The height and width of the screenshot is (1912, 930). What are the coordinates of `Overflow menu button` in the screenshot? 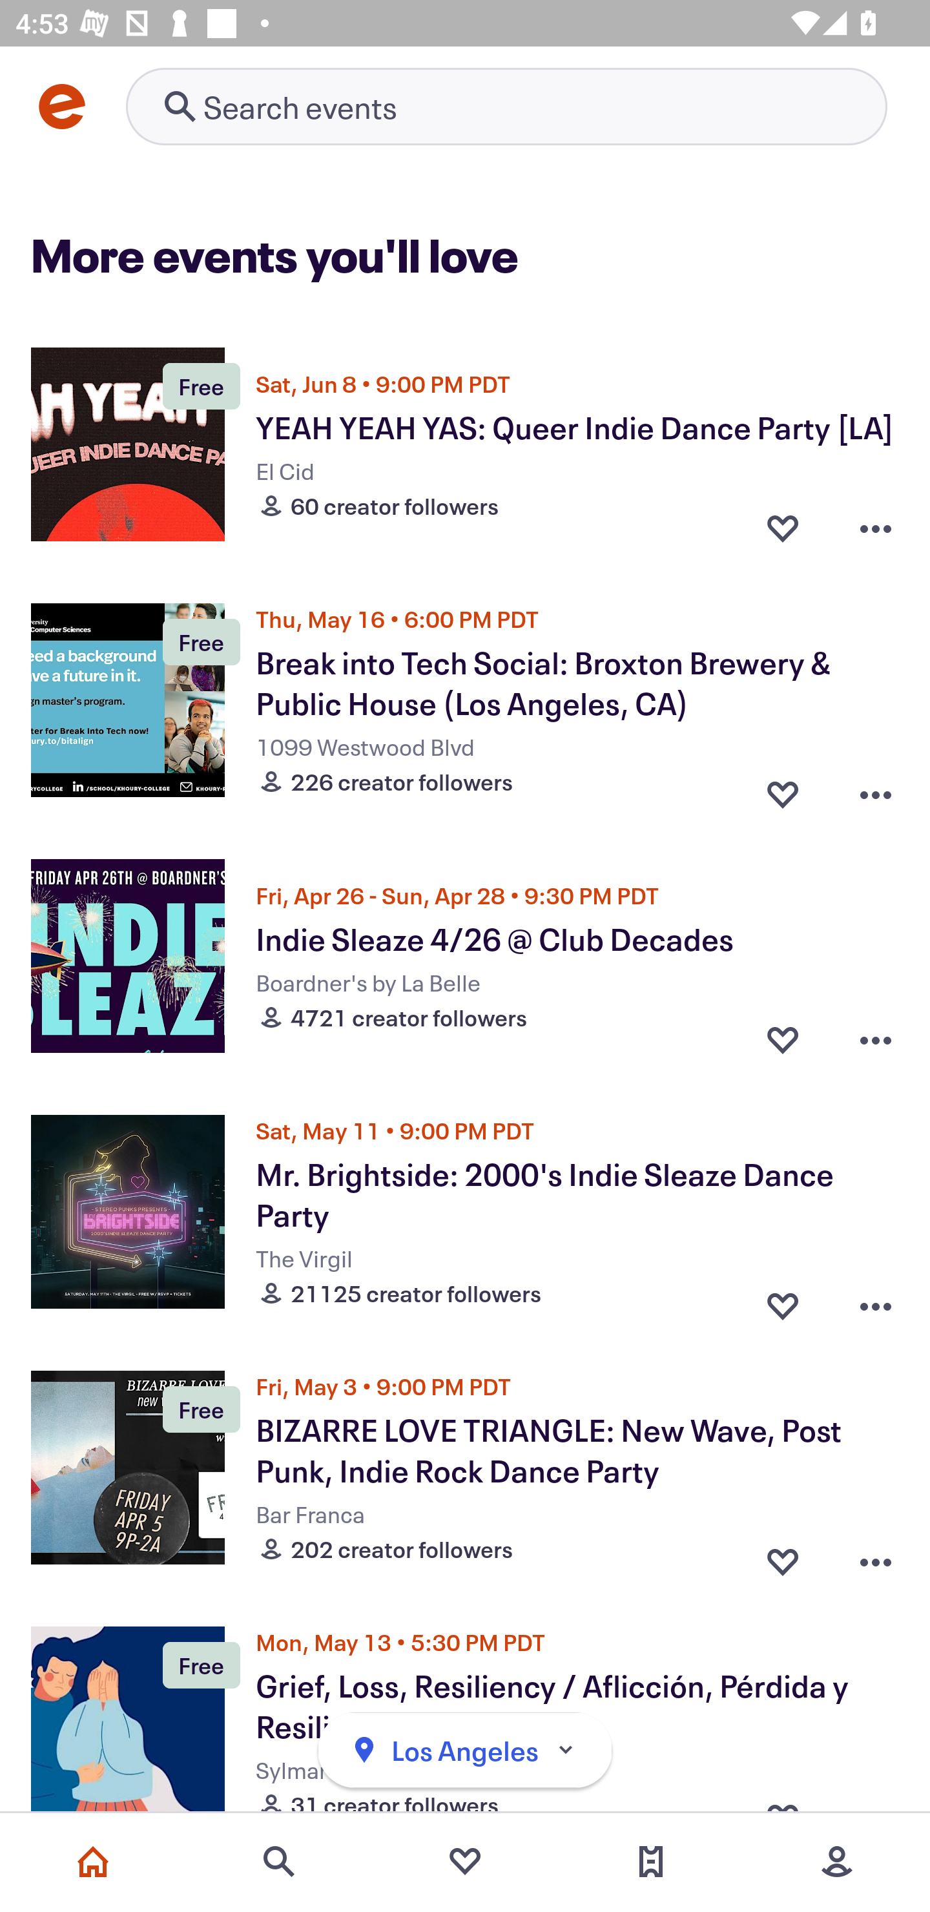 It's located at (876, 1039).